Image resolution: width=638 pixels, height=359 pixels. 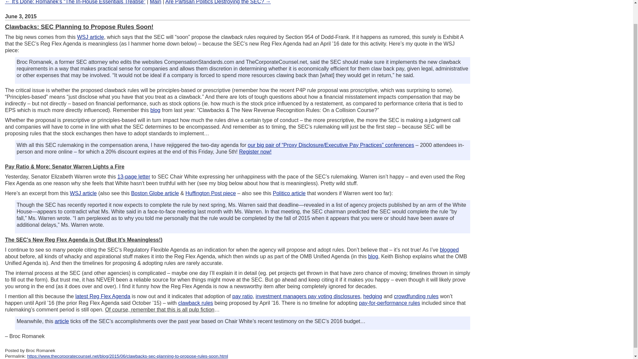 I want to click on WSJ article, so click(x=90, y=37).